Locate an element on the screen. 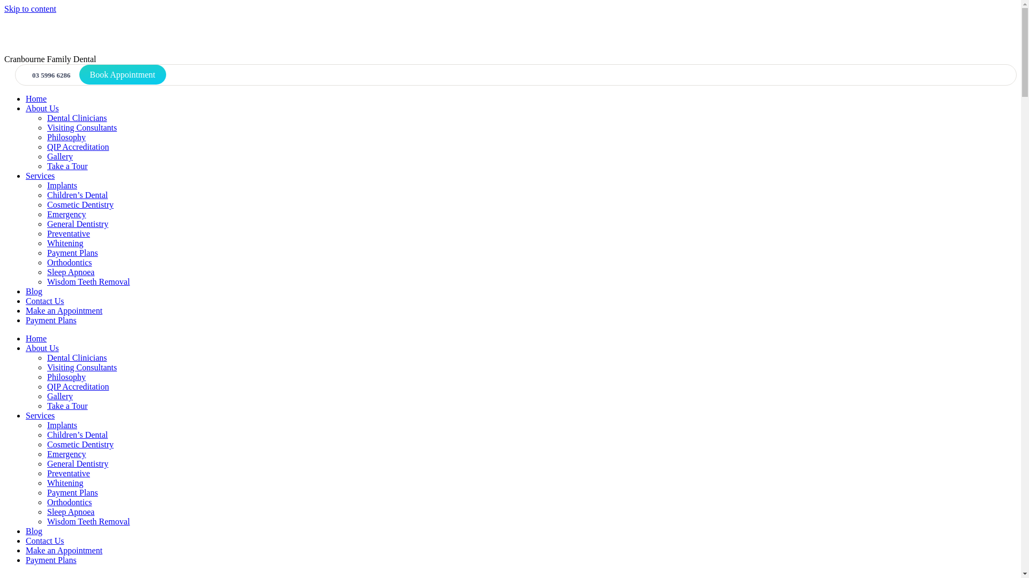 This screenshot has height=578, width=1029. Emergency is located at coordinates (66, 214).